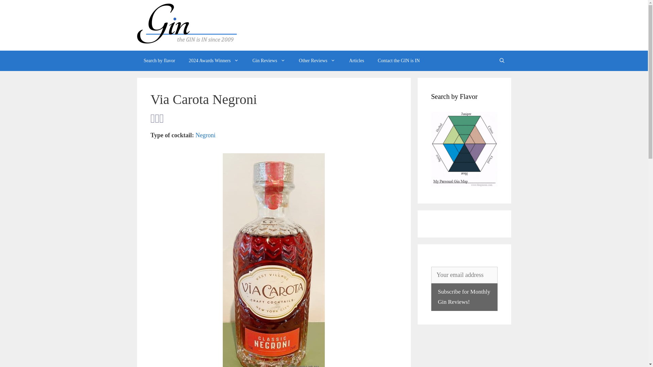 The image size is (653, 367). Describe the element at coordinates (186, 41) in the screenshot. I see `the GIN is IN` at that location.